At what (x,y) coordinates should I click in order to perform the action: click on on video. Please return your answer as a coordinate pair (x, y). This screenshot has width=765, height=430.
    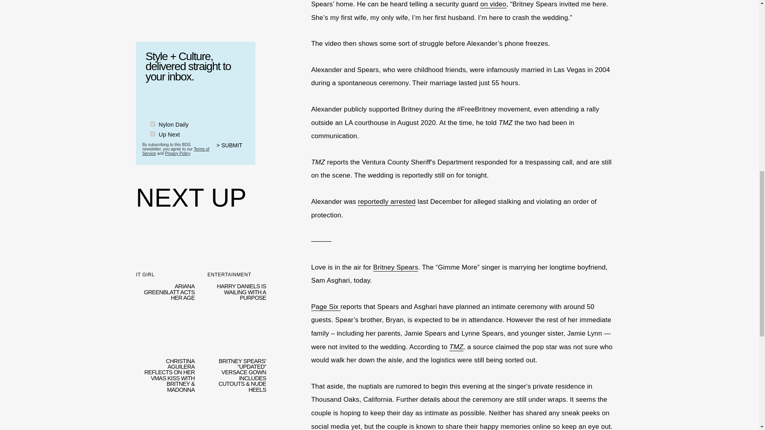
    Looking at the image, I should click on (493, 4).